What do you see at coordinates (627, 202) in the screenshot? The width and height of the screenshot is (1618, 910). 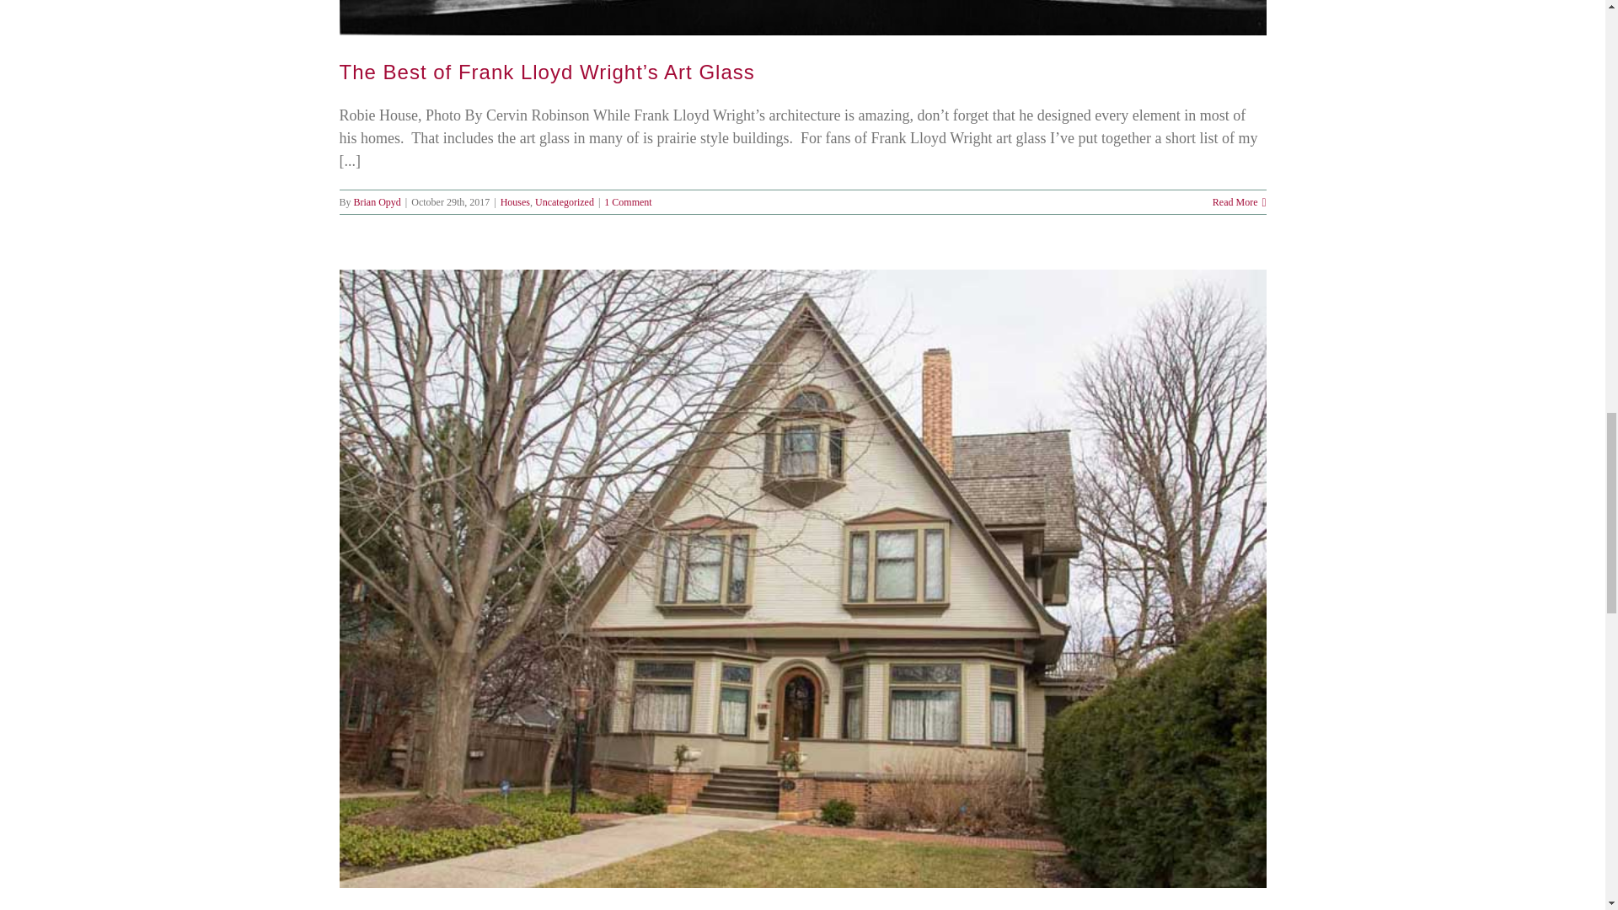 I see `1 Comment` at bounding box center [627, 202].